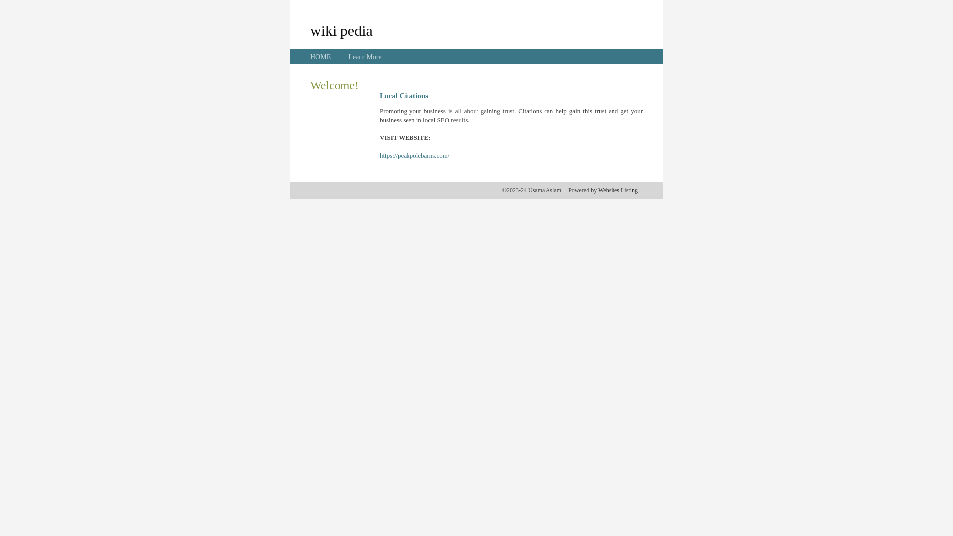 The width and height of the screenshot is (953, 536). What do you see at coordinates (341, 30) in the screenshot?
I see `wiki pedia` at bounding box center [341, 30].